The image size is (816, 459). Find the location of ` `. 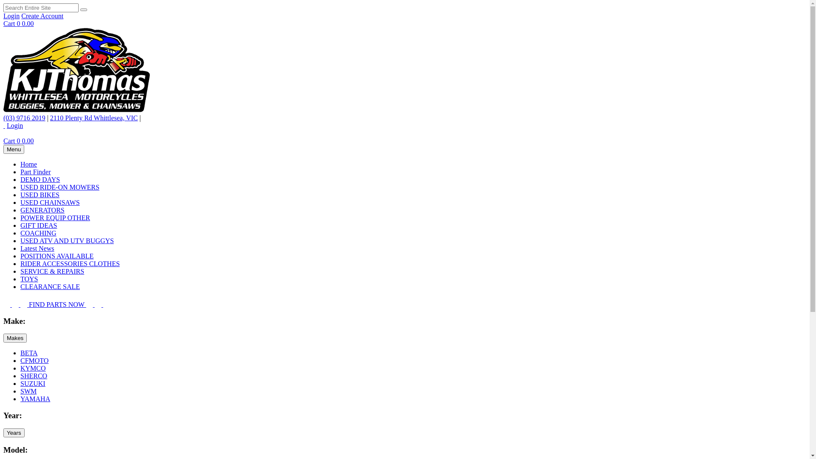

  is located at coordinates (4, 126).